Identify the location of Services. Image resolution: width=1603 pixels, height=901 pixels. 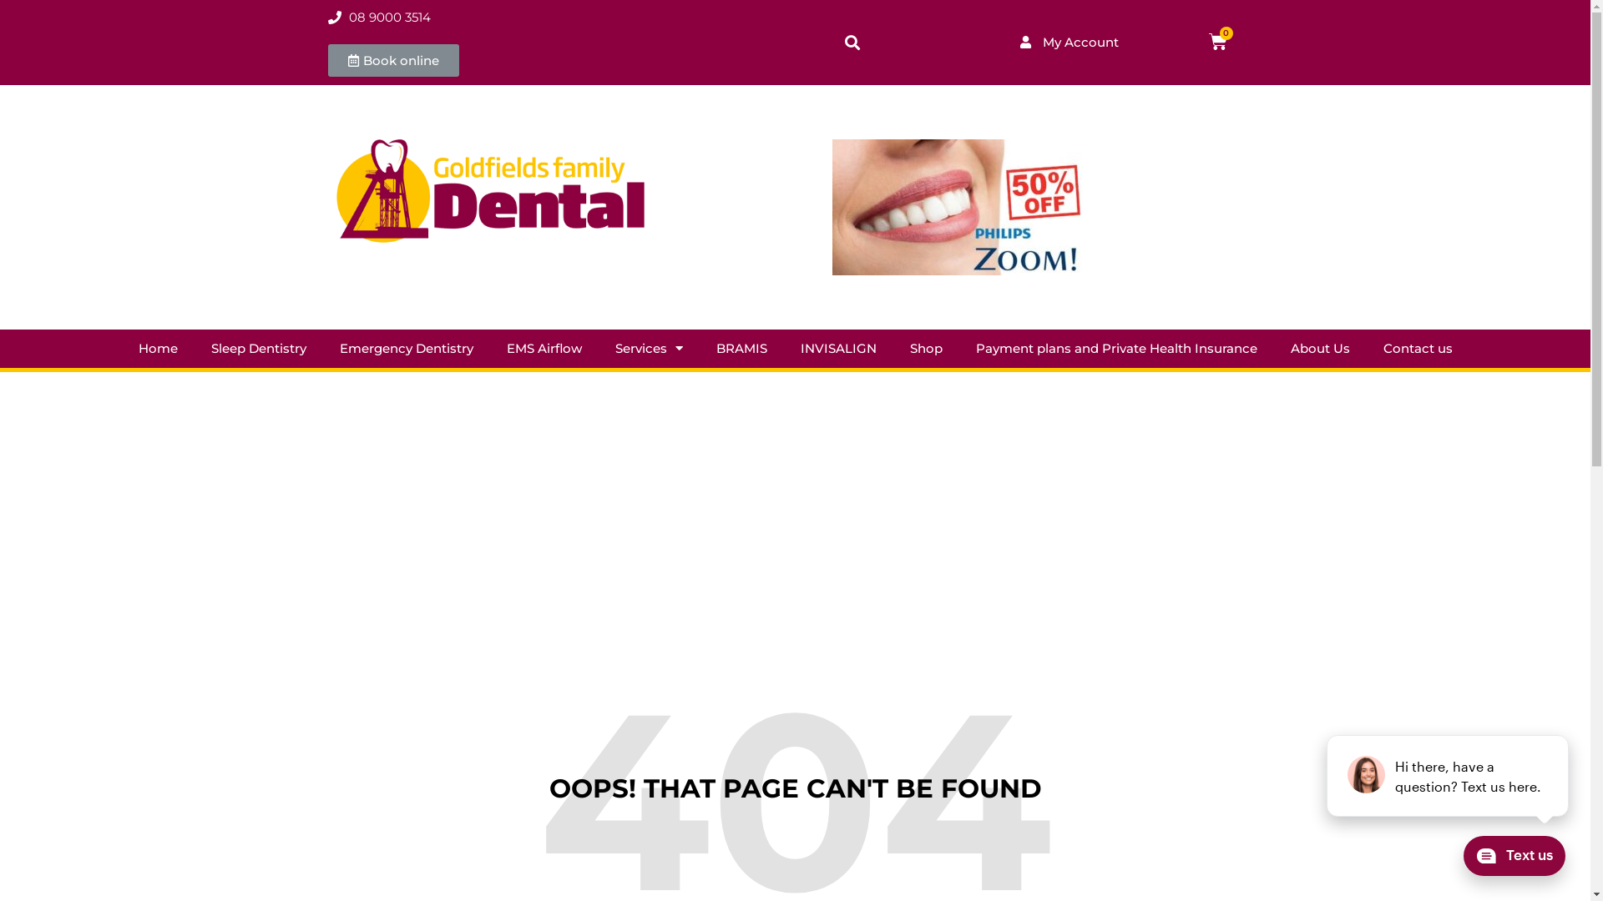
(648, 348).